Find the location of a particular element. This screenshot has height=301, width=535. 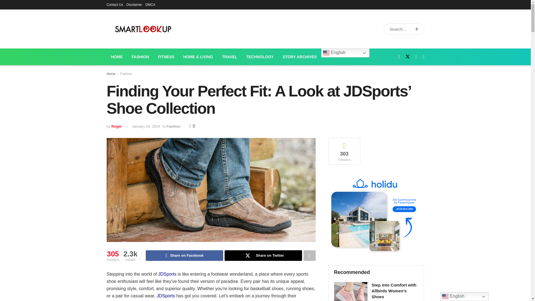

TECHNOLOGY is located at coordinates (260, 57).